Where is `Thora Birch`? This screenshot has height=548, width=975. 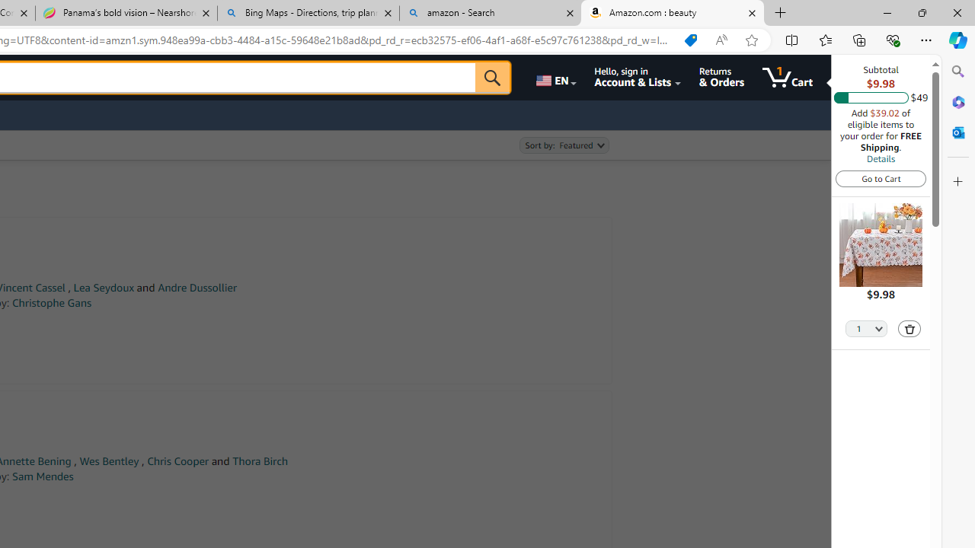 Thora Birch is located at coordinates (259, 461).